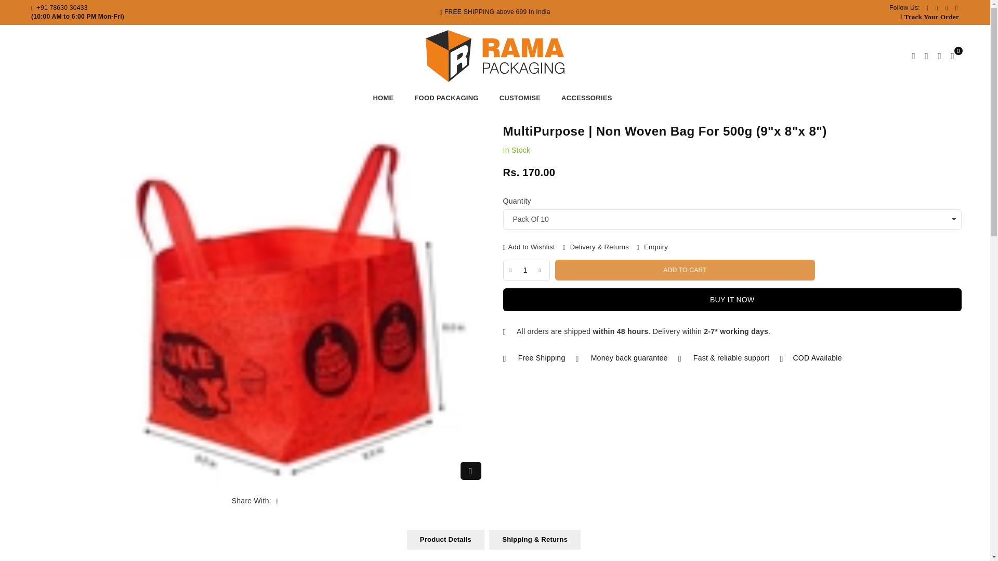 This screenshot has height=561, width=998. I want to click on Rama Packaging on Facebook, so click(927, 7).